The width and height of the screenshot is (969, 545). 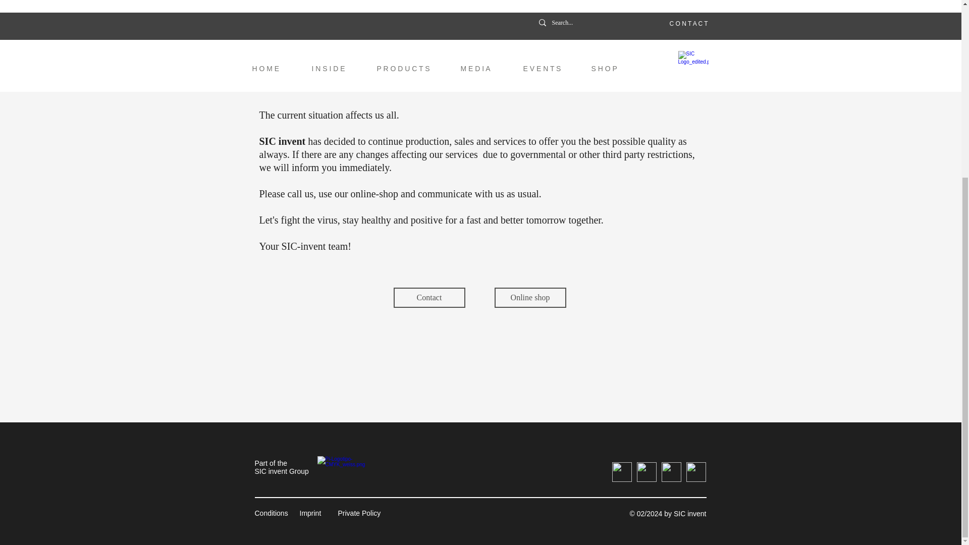 I want to click on Online shop, so click(x=530, y=298).